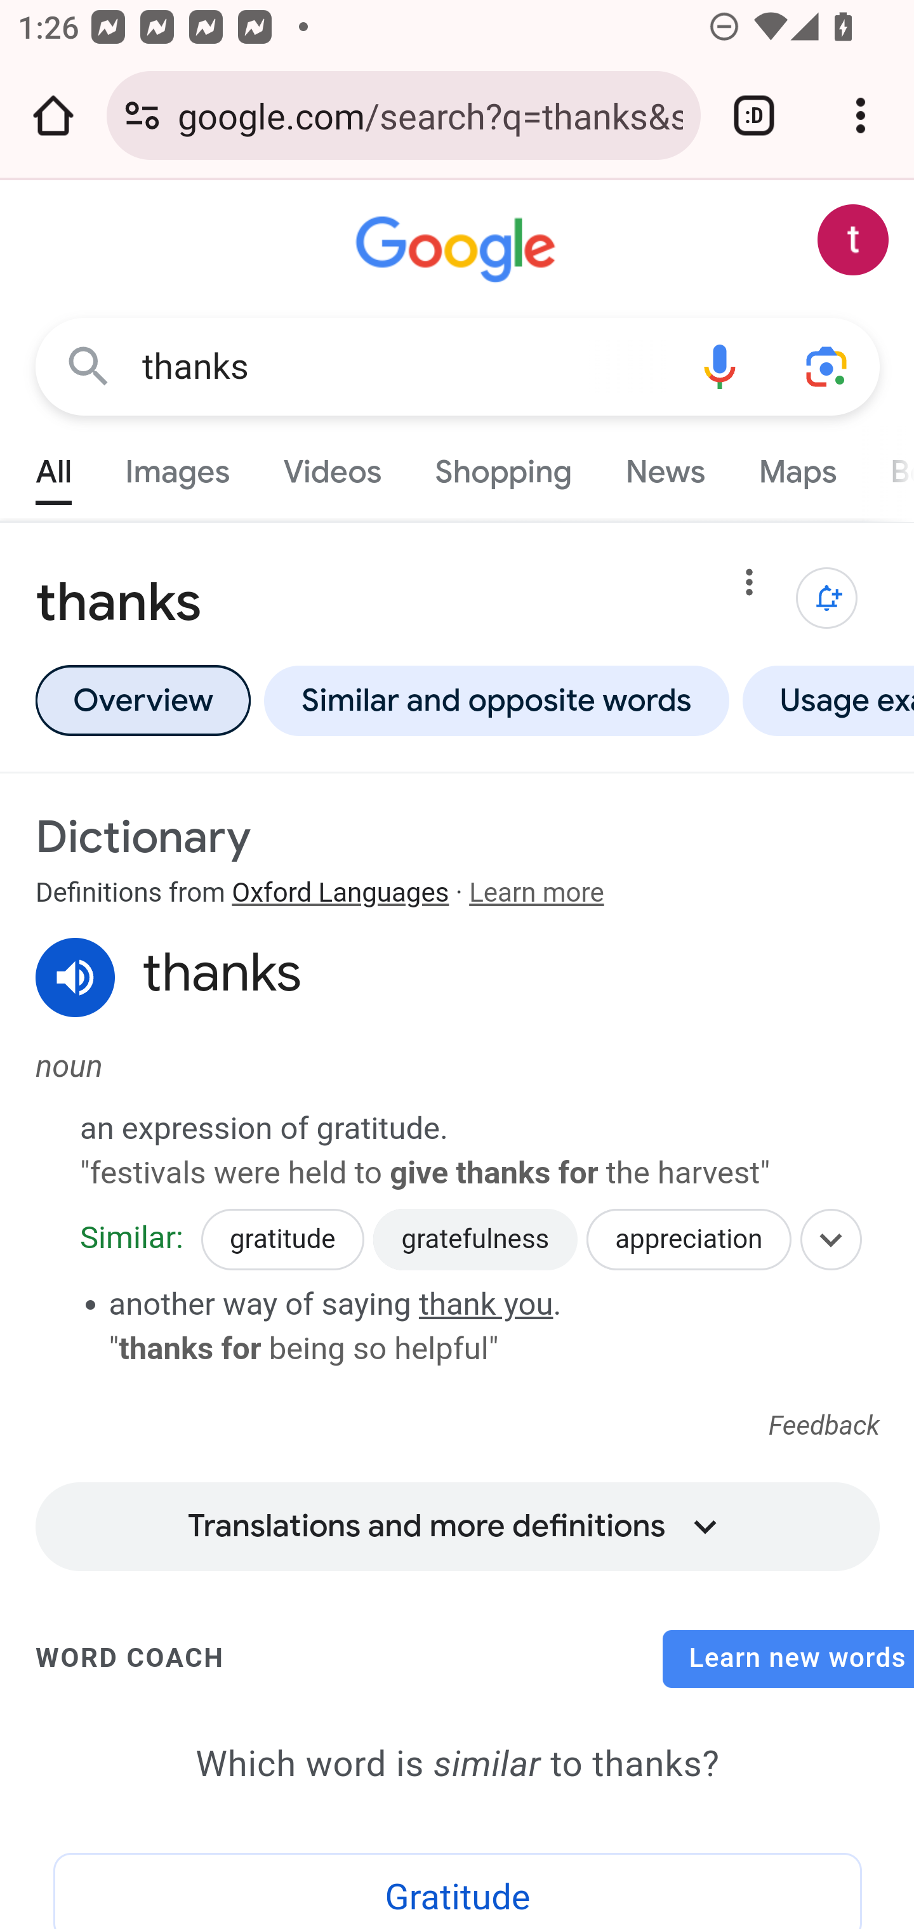 The height and width of the screenshot is (1929, 914). What do you see at coordinates (503, 466) in the screenshot?
I see `Shopping` at bounding box center [503, 466].